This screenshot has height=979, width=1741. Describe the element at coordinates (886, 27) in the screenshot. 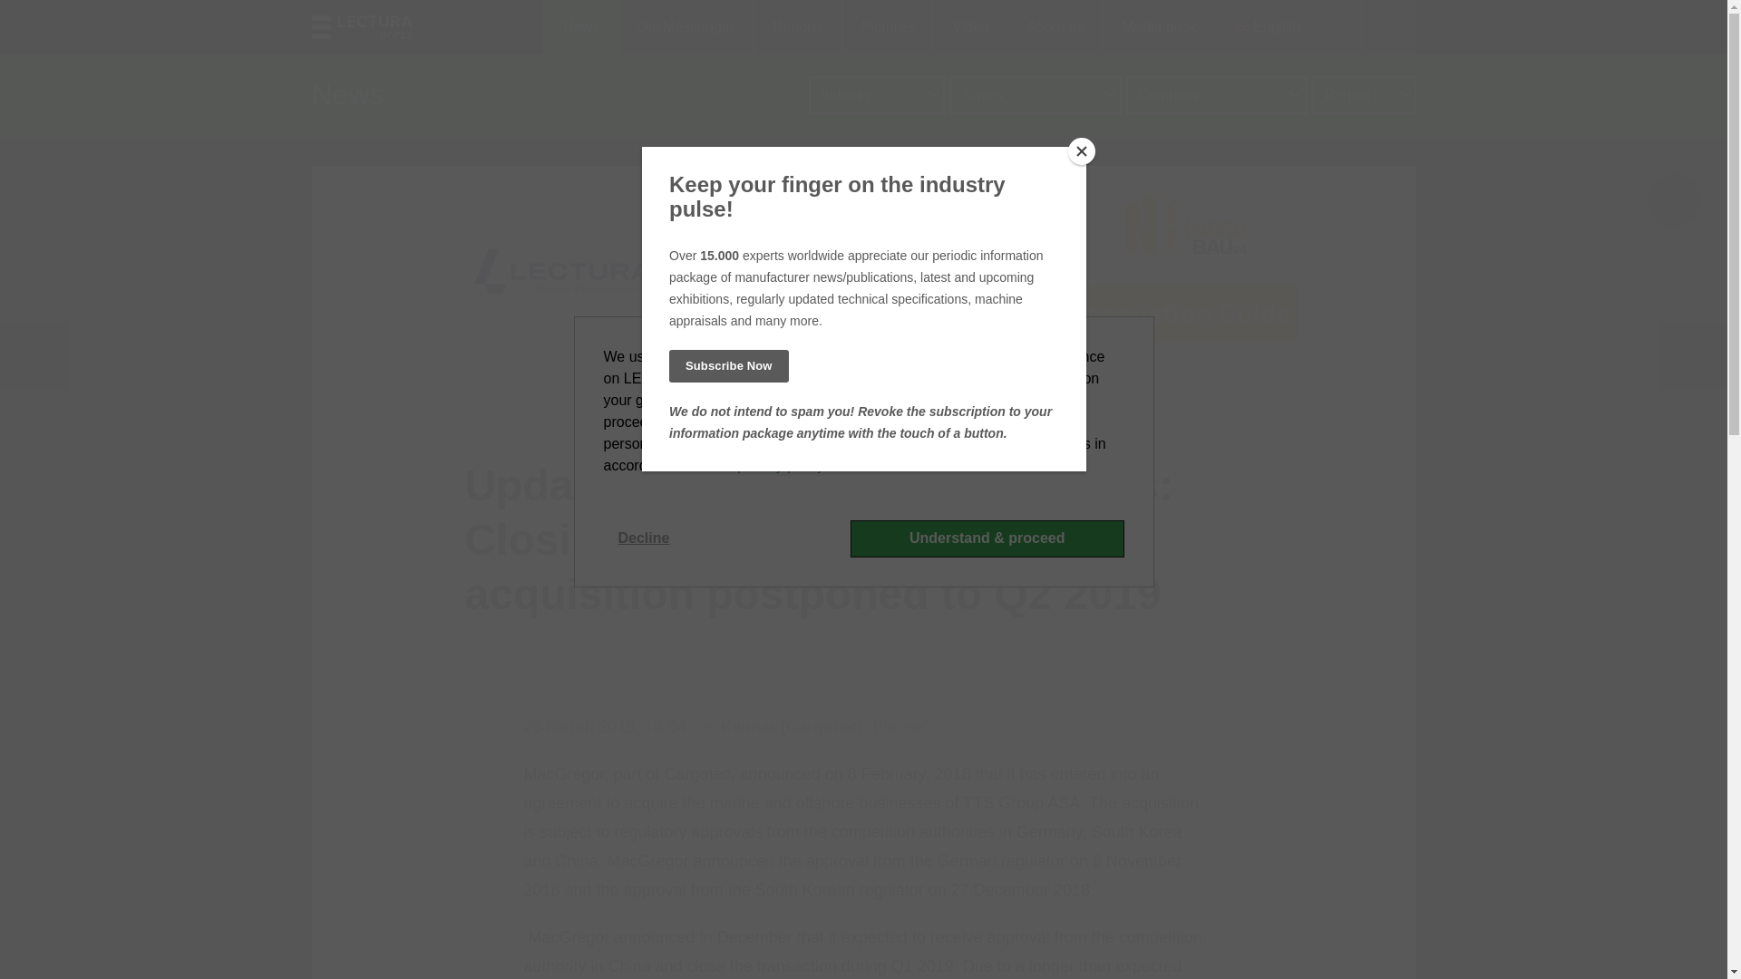

I see `Pictures` at that location.